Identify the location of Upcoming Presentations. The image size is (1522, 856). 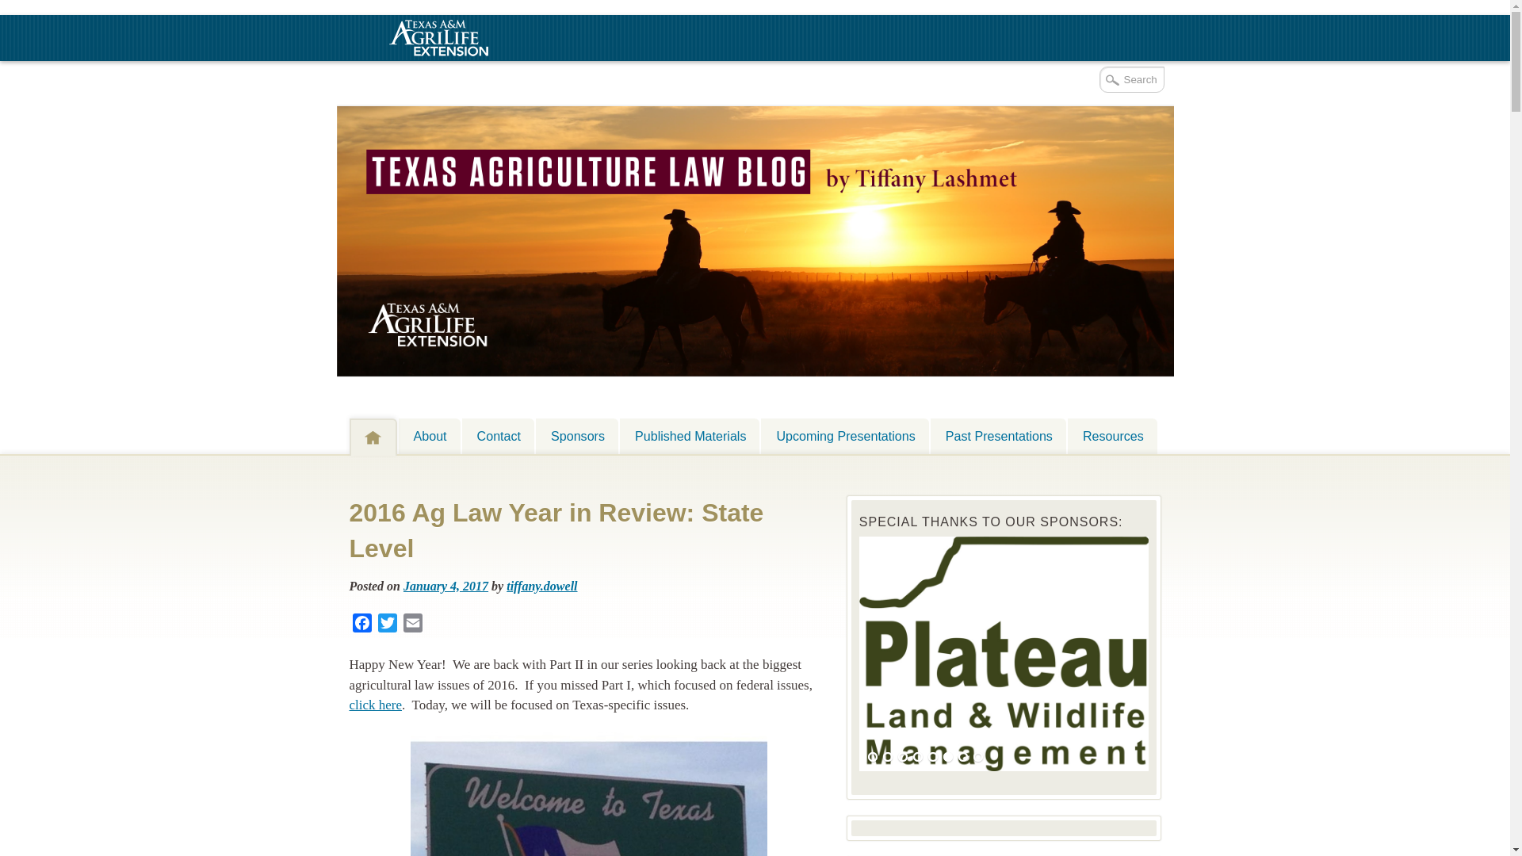
(845, 436).